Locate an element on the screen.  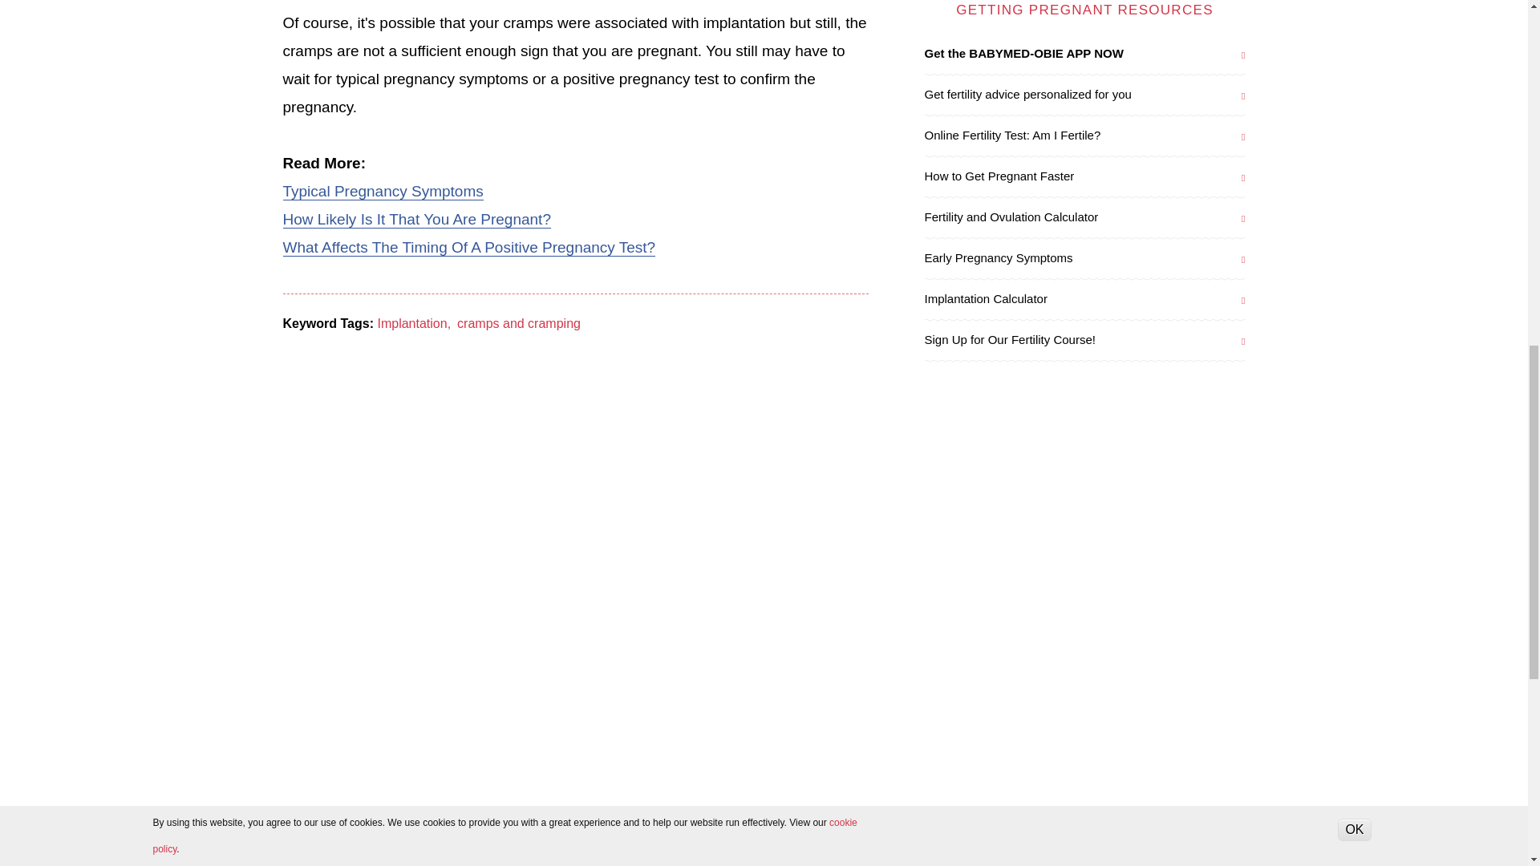
3rd party ad content is located at coordinates (576, 391).